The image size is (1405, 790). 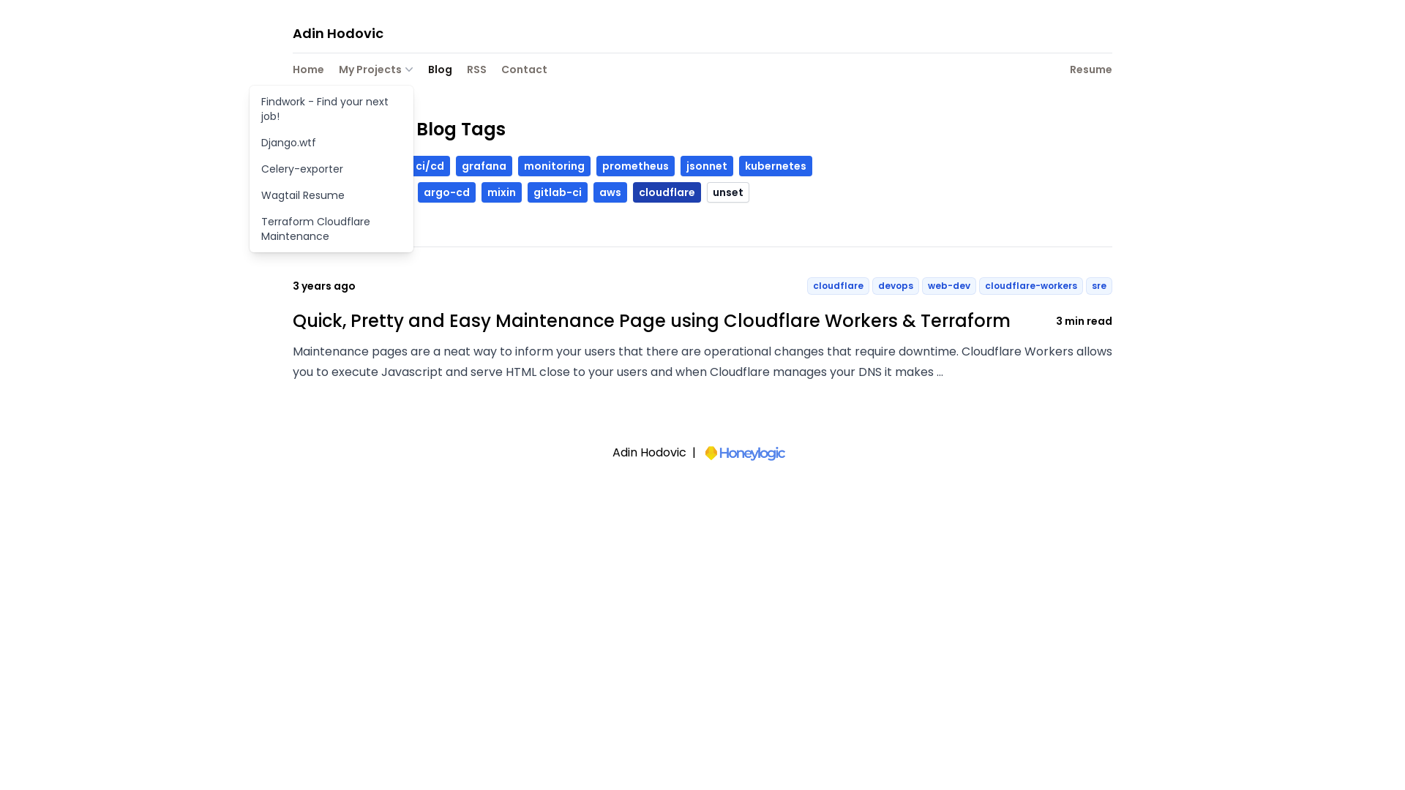 What do you see at coordinates (667, 192) in the screenshot?
I see `cloudflare` at bounding box center [667, 192].